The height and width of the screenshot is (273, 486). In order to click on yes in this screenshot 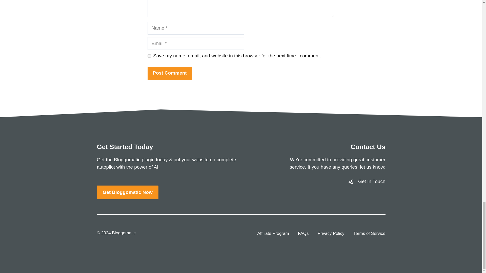, I will do `click(149, 56)`.